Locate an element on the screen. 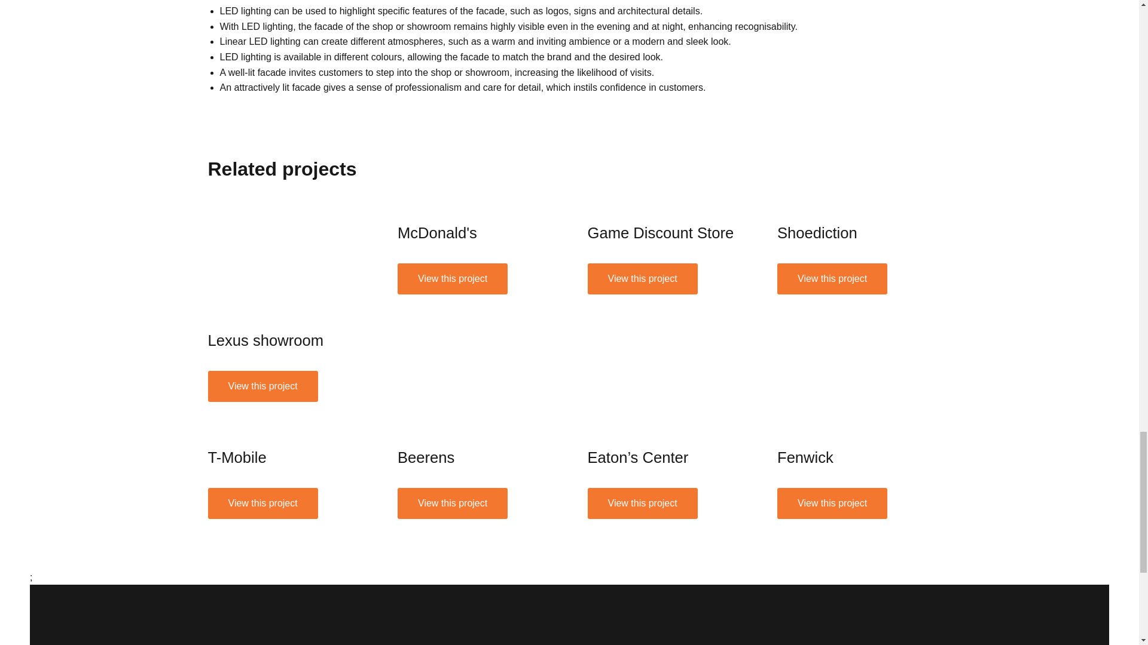  Game Discount Store is located at coordinates (660, 232).